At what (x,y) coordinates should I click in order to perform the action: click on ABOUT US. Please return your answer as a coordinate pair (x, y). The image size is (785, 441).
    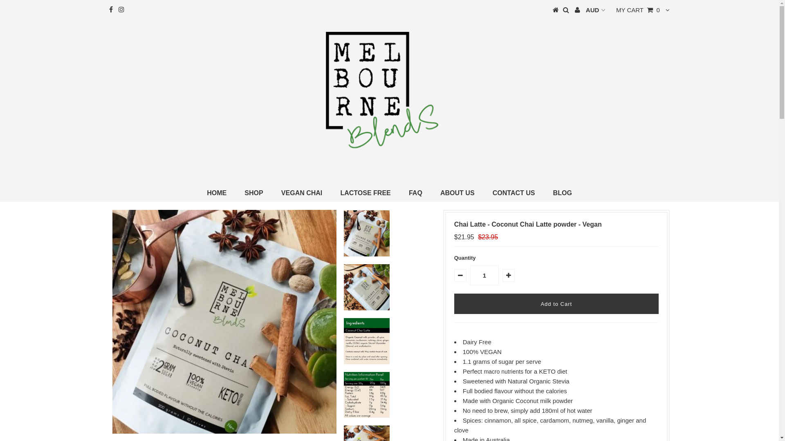
    Looking at the image, I should click on (458, 193).